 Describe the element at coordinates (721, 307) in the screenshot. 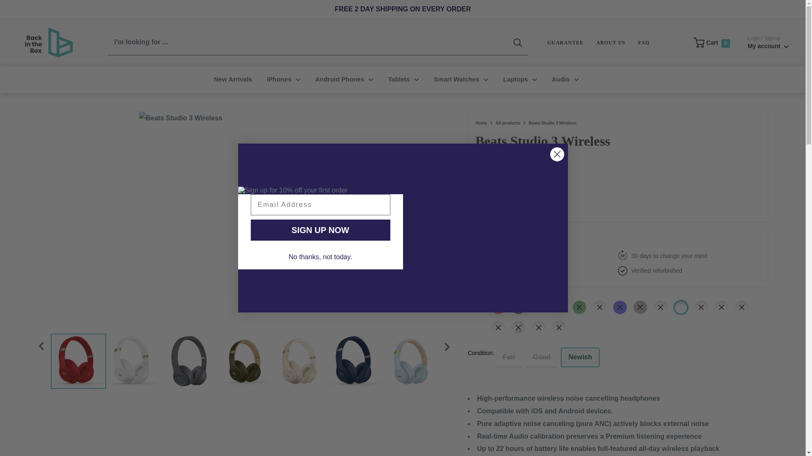

I see `matte black` at that location.